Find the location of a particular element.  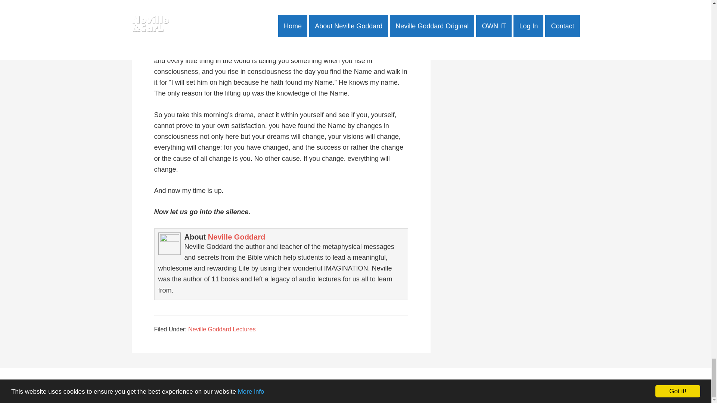

Terms is located at coordinates (462, 385).